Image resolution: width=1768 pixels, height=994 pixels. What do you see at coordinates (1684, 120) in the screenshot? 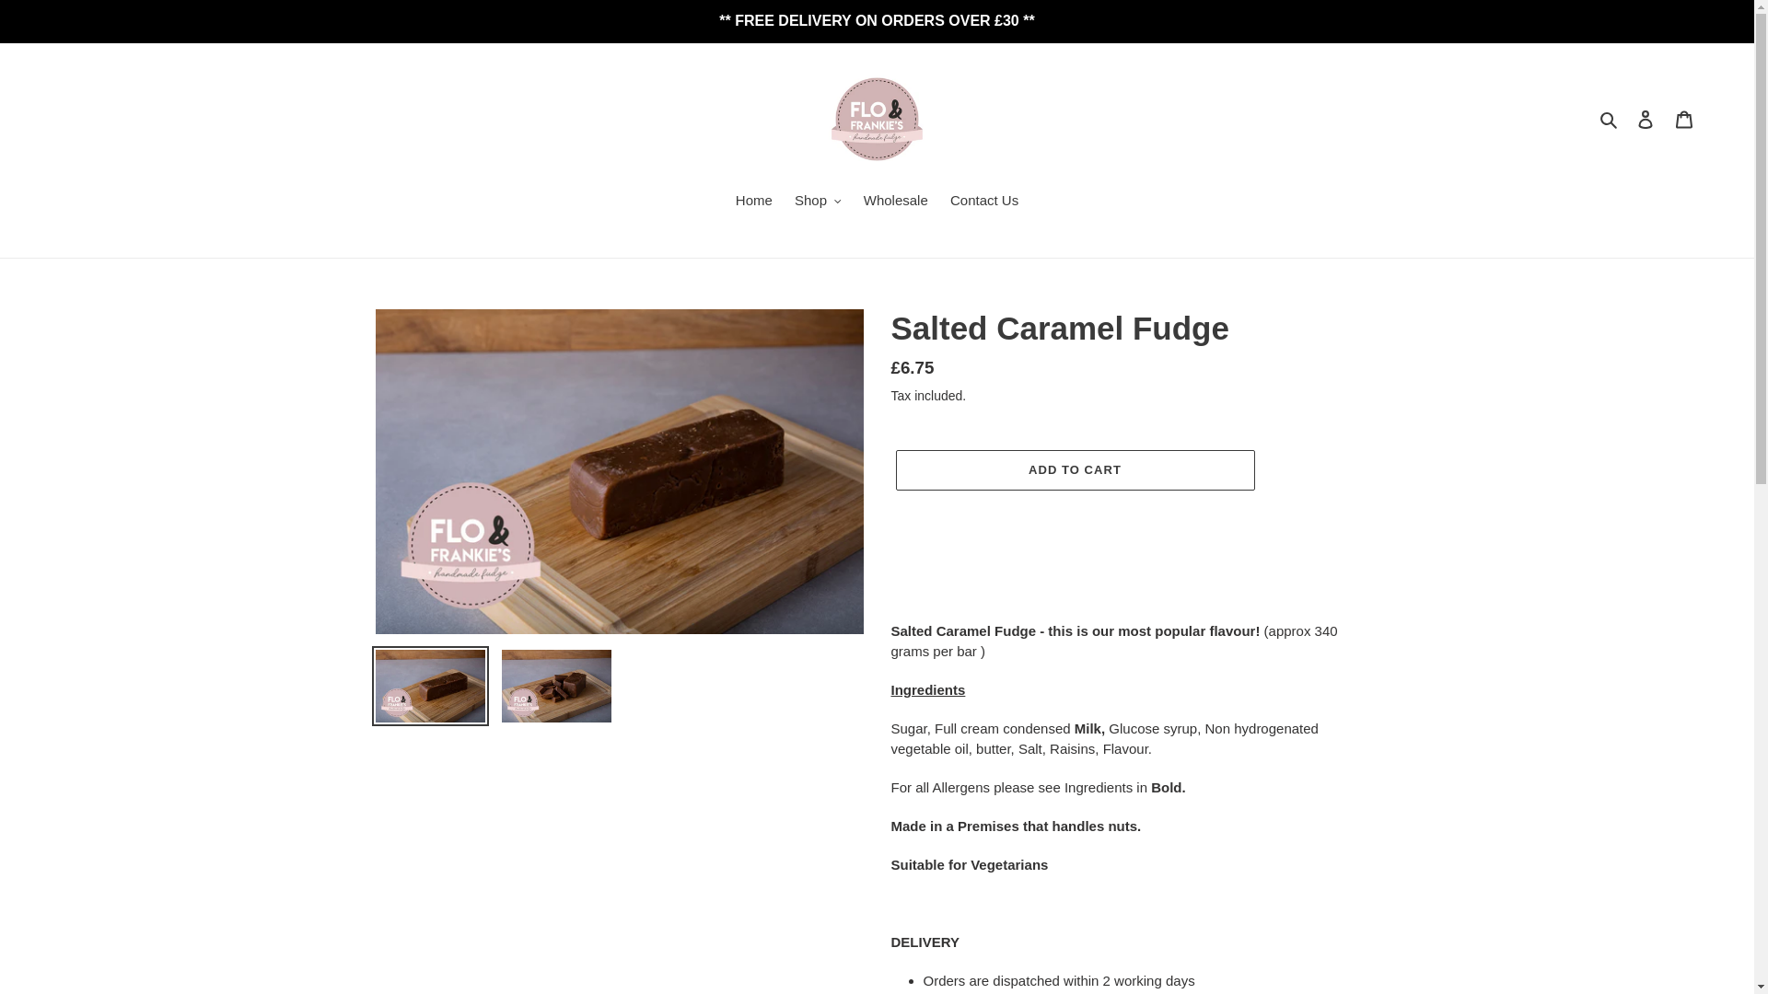
I see `Cart` at bounding box center [1684, 120].